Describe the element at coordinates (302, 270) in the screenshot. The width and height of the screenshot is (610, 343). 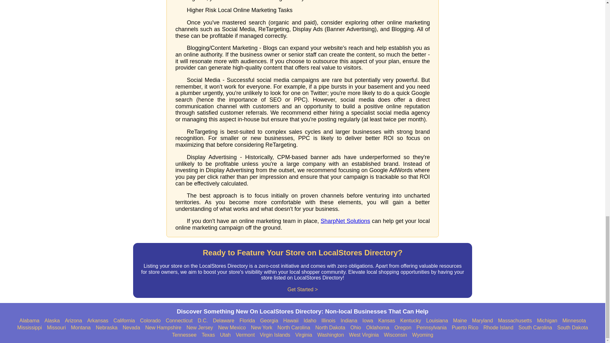
I see `Feature Your Store on LocalStores Directory` at that location.